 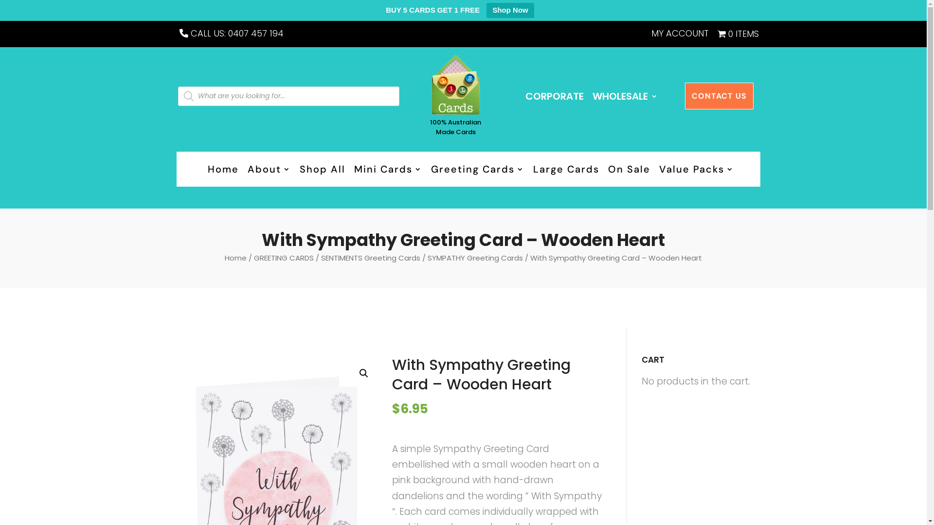 I want to click on Home, so click(x=220, y=171).